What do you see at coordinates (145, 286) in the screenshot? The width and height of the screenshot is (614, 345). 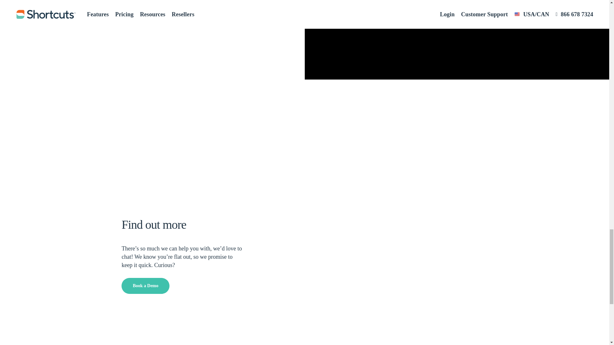 I see `Book a Demo` at bounding box center [145, 286].